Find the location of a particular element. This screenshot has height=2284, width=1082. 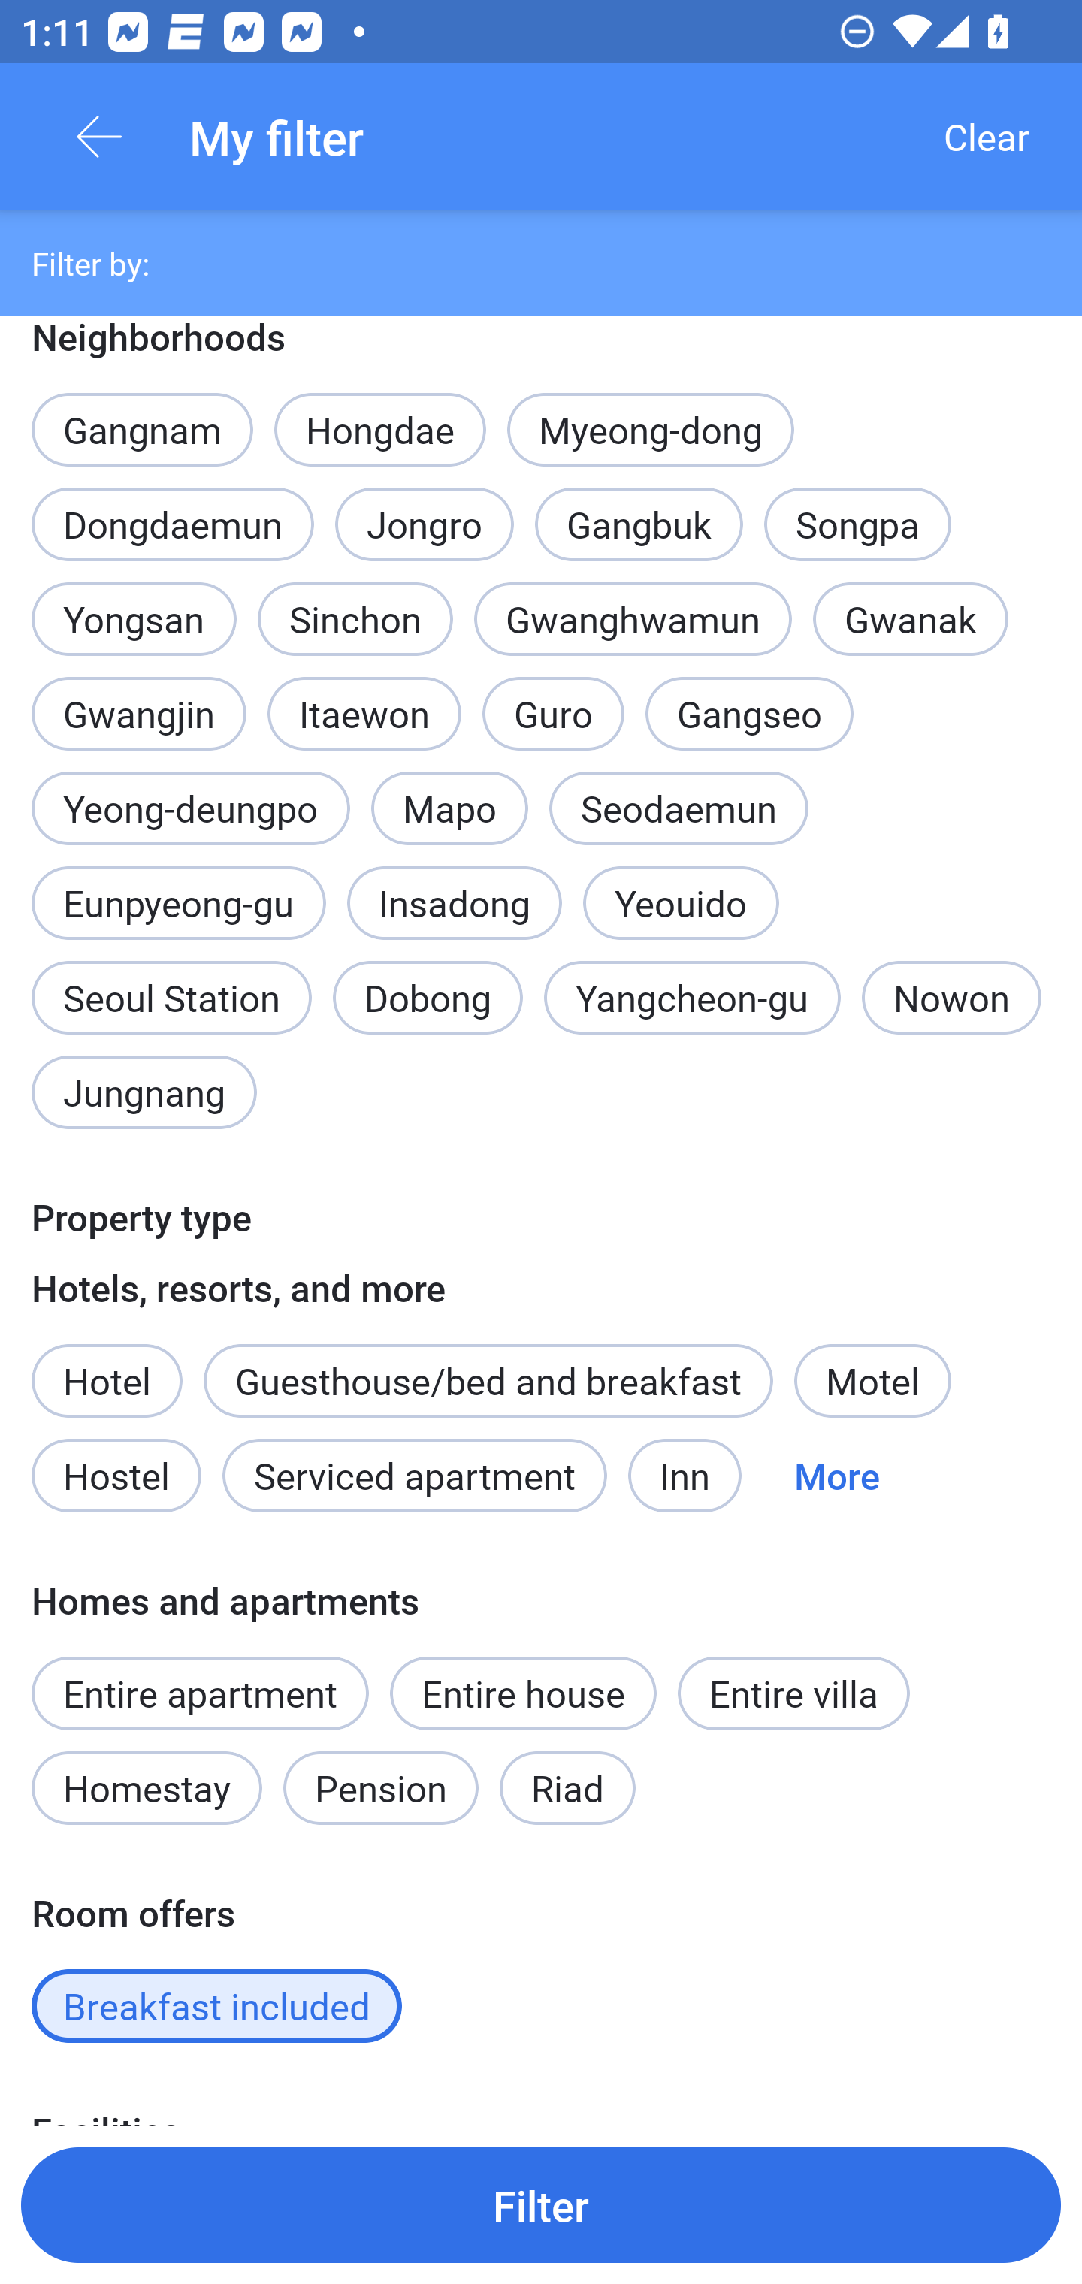

Gwanak is located at coordinates (911, 618).